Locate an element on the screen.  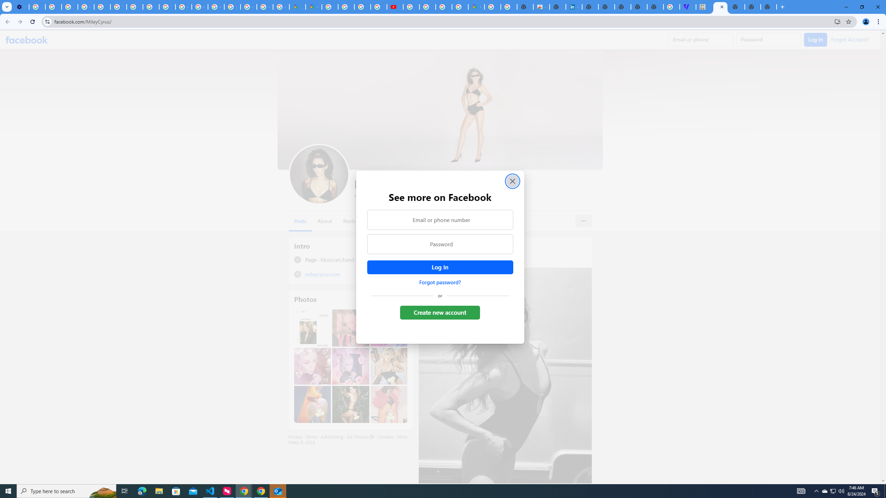
Address and search bar is located at coordinates (442, 21).